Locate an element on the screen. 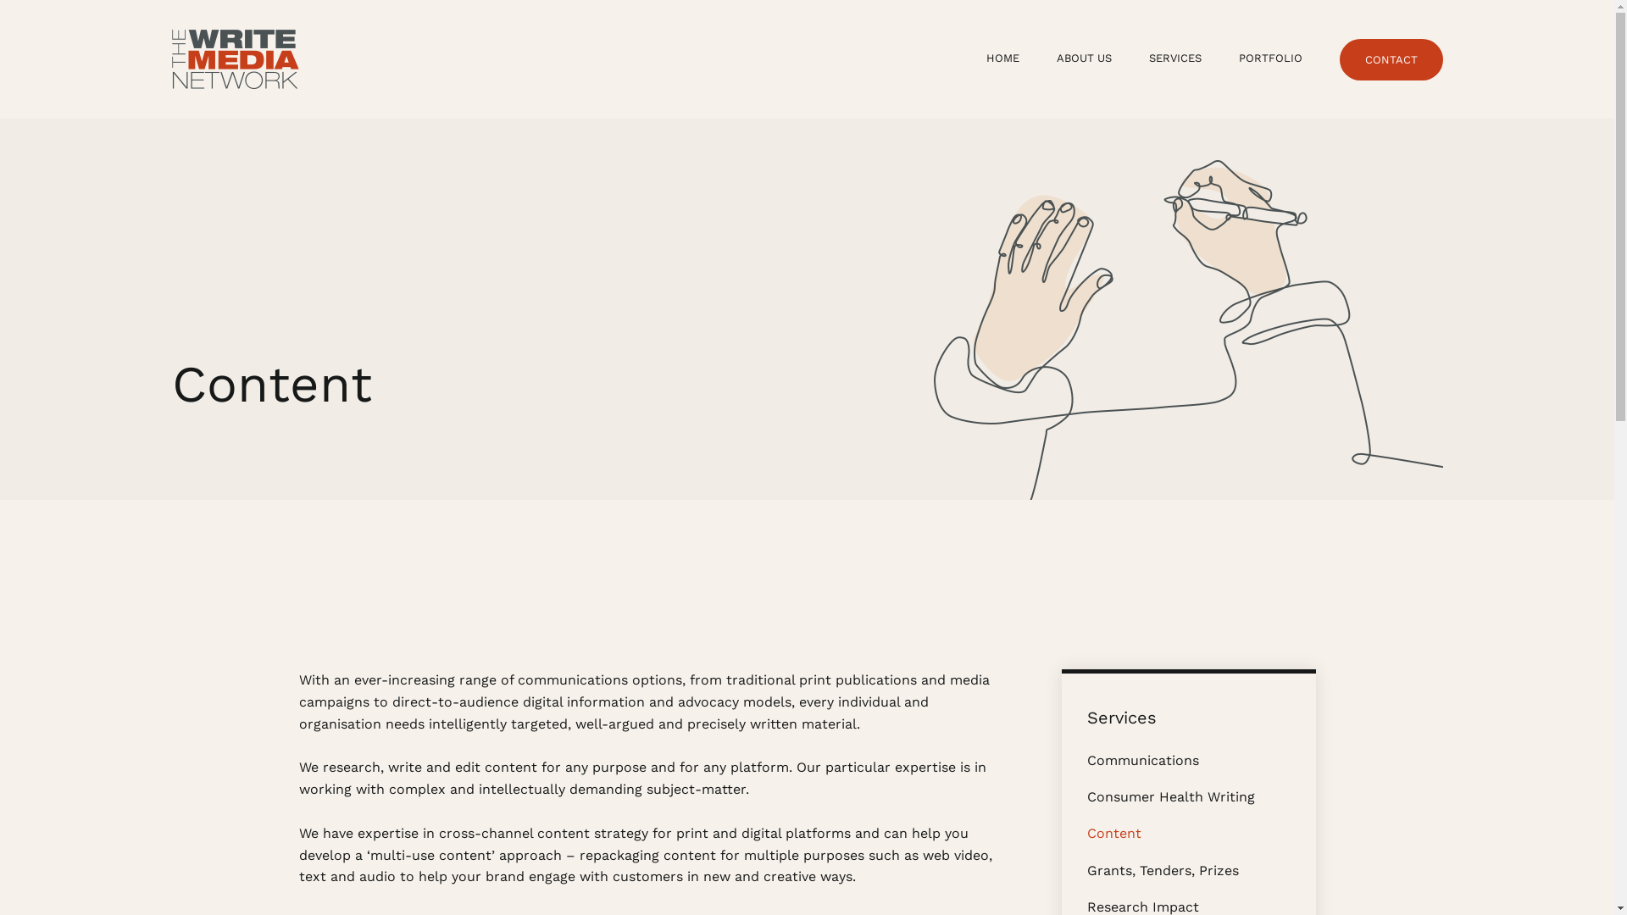  Services is located at coordinates (1121, 718).